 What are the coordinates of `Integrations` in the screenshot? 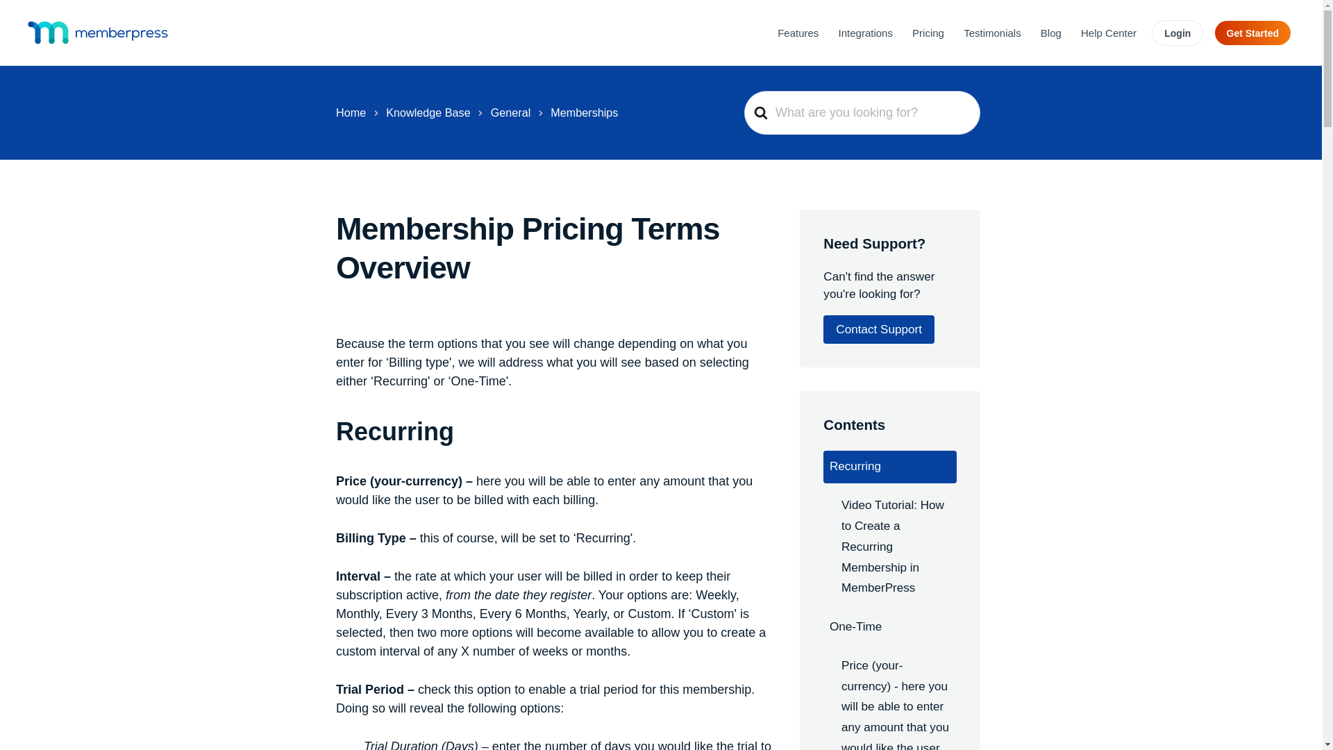 It's located at (865, 32).